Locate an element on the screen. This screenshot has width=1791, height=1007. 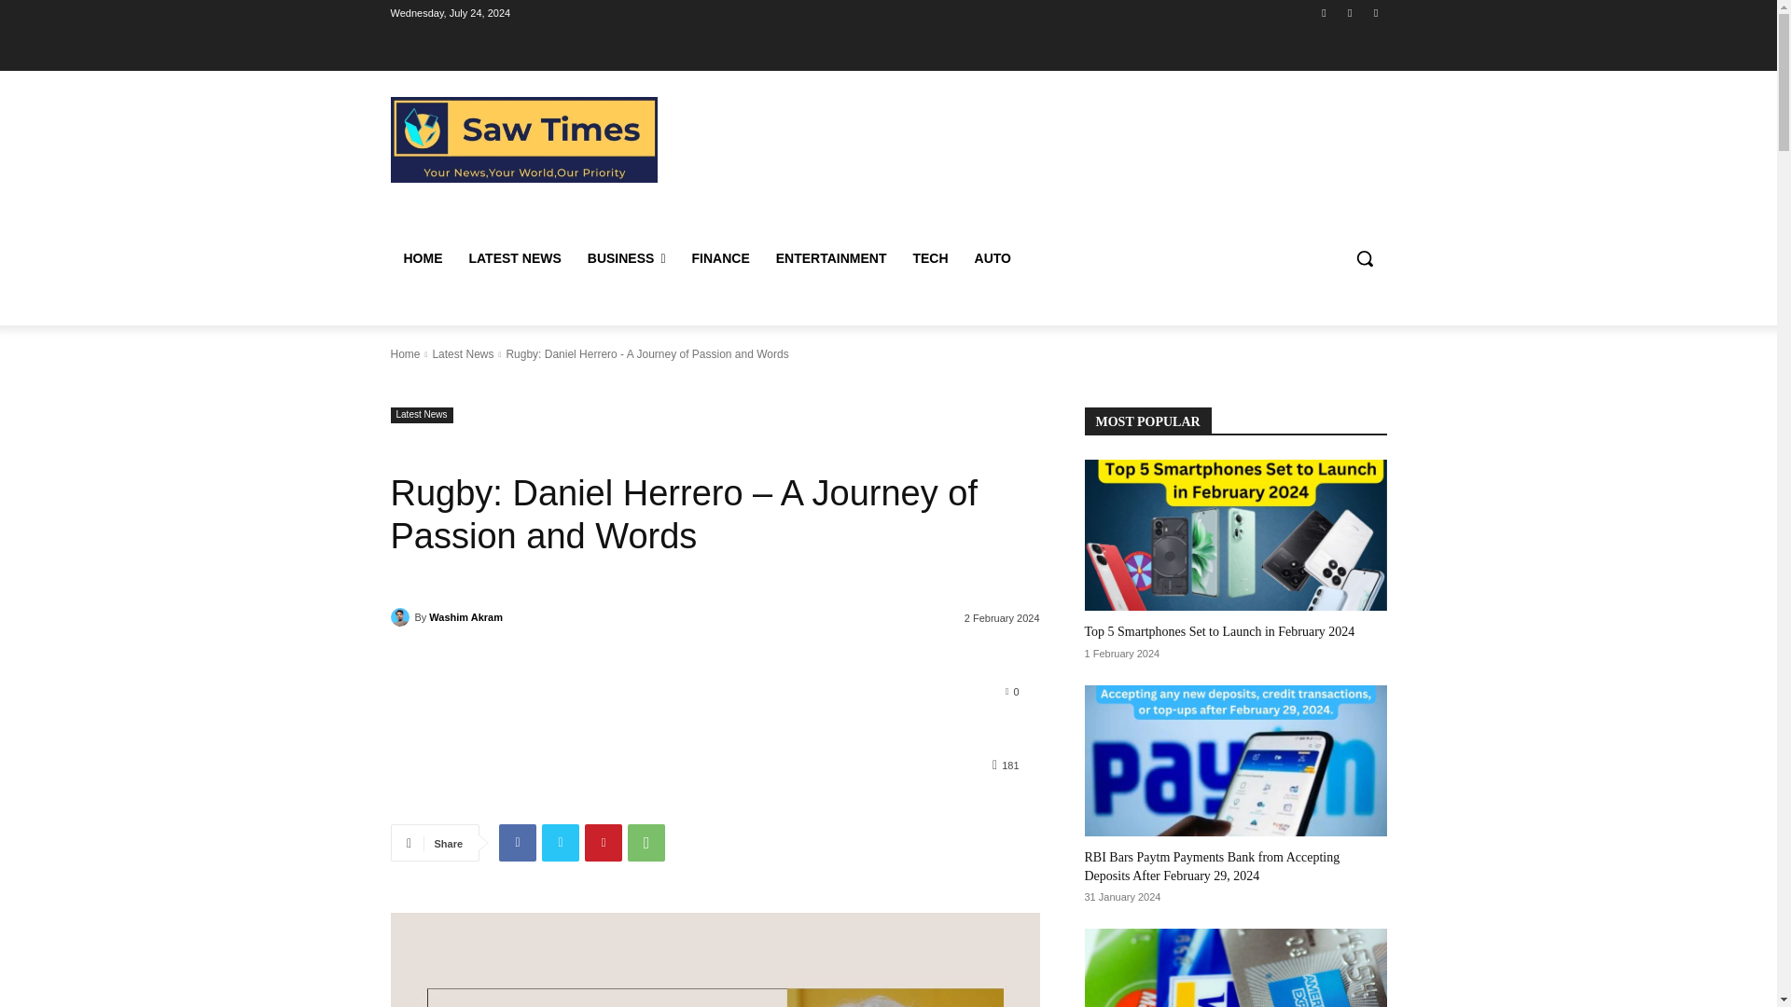
Pinterest is located at coordinates (603, 843).